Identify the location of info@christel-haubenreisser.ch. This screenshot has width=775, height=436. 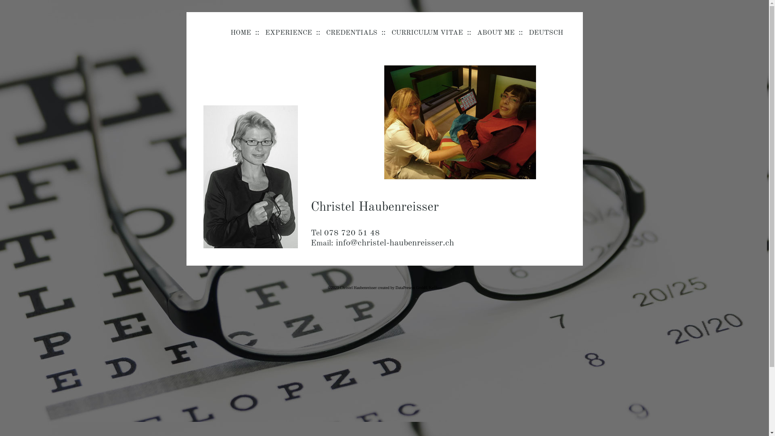
(395, 243).